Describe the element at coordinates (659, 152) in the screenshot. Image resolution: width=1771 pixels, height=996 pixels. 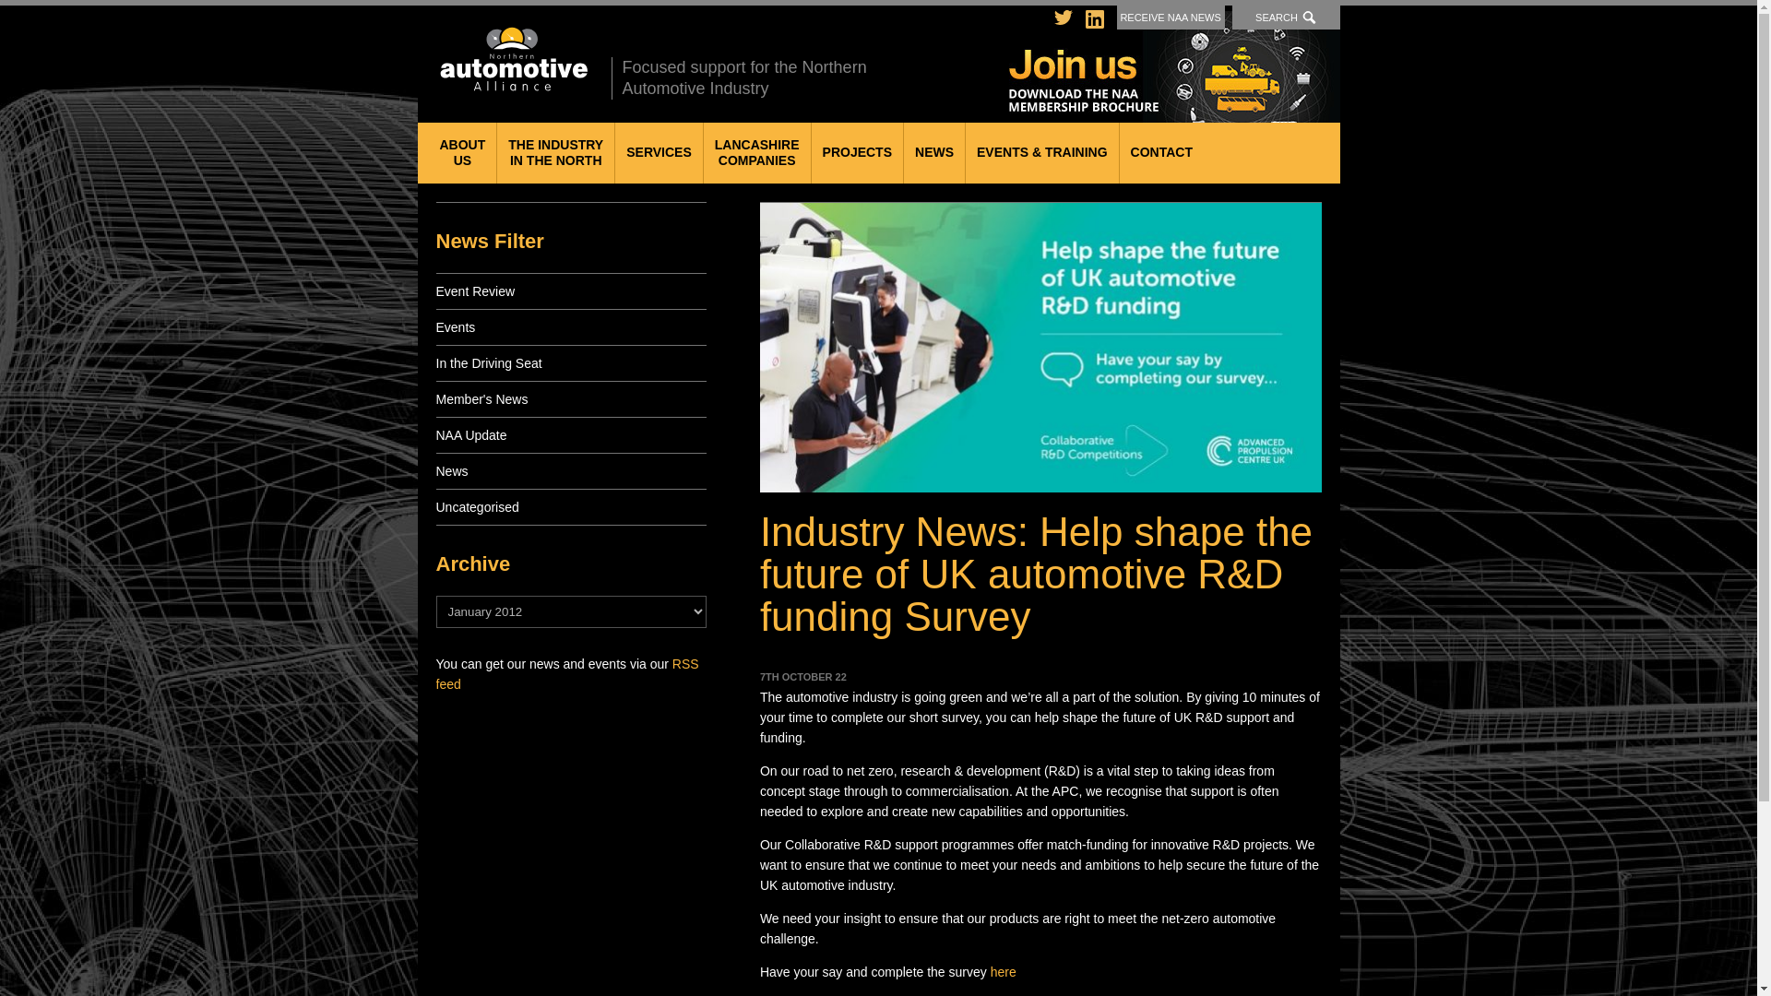
I see `SERVICES` at that location.